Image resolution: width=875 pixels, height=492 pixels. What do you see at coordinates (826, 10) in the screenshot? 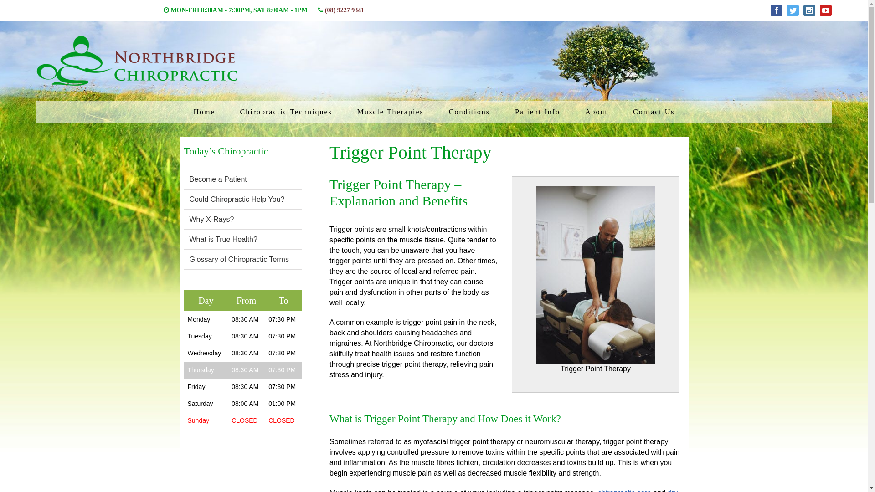
I see `Youtube` at bounding box center [826, 10].